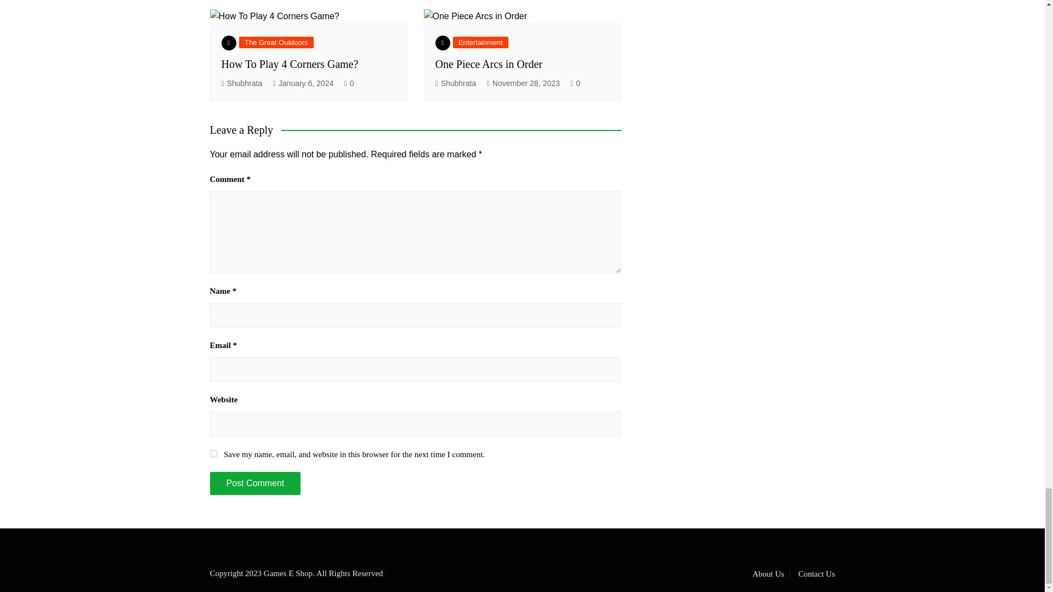  What do you see at coordinates (254, 483) in the screenshot?
I see `Post Comment` at bounding box center [254, 483].